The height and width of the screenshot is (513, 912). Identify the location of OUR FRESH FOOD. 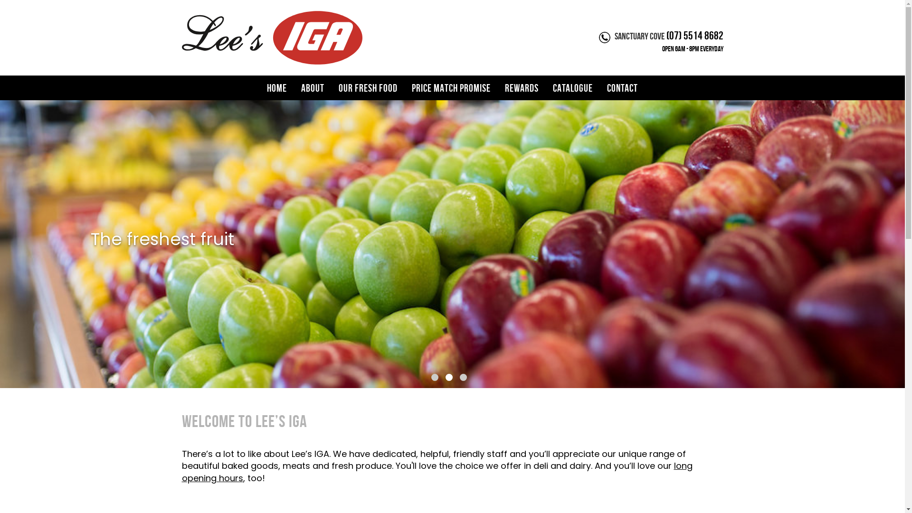
(368, 88).